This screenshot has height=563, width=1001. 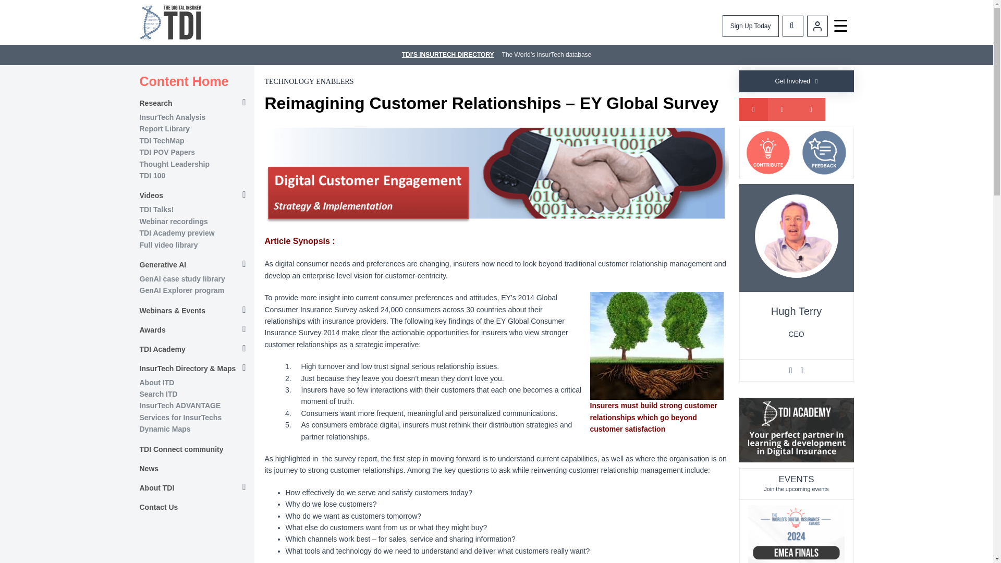 What do you see at coordinates (162, 141) in the screenshot?
I see `TDI TechMap` at bounding box center [162, 141].